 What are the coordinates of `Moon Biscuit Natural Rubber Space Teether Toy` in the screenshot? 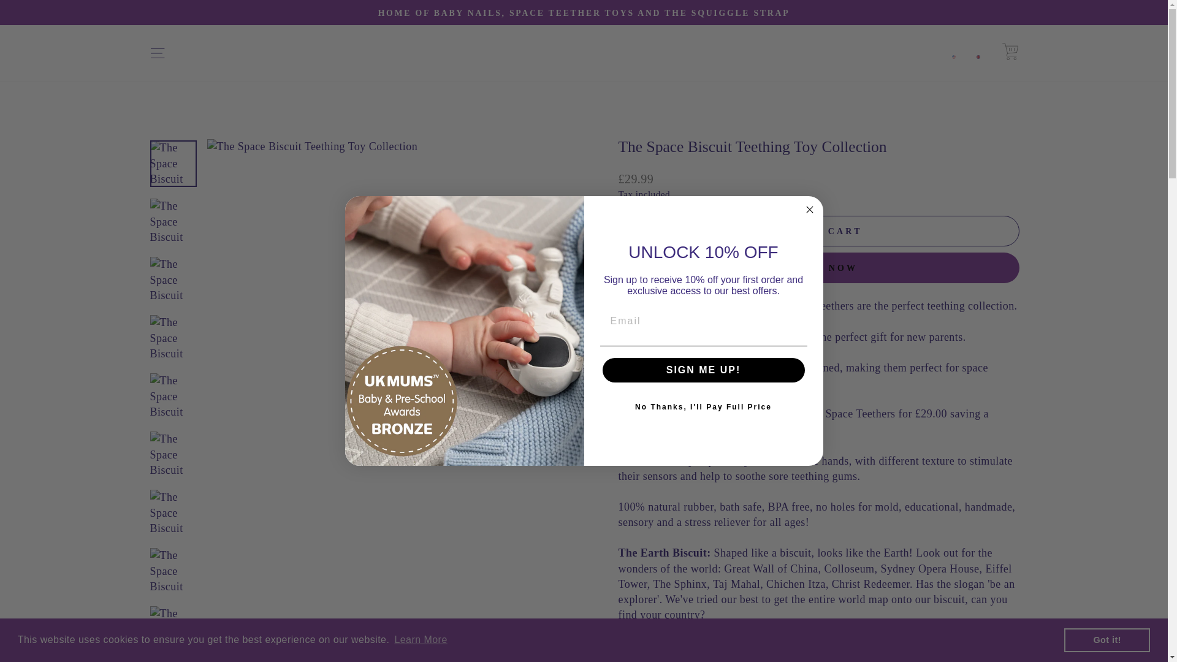 It's located at (725, 414).